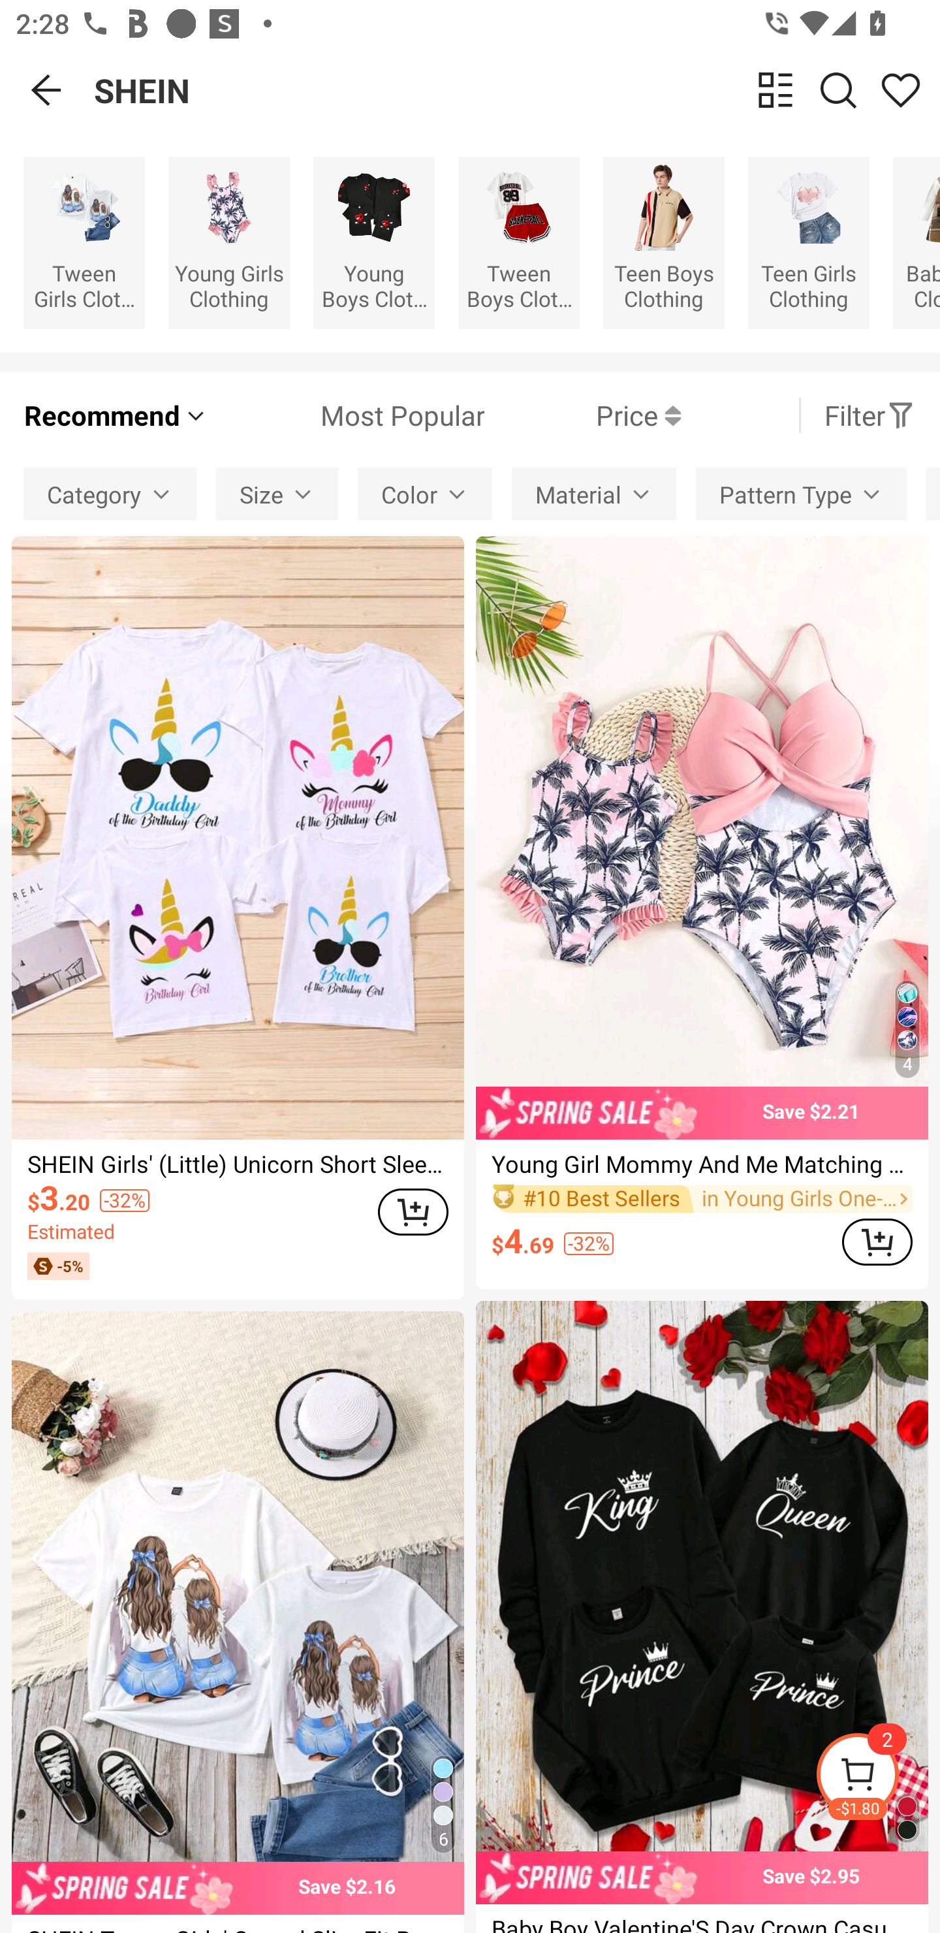  I want to click on Color, so click(425, 494).